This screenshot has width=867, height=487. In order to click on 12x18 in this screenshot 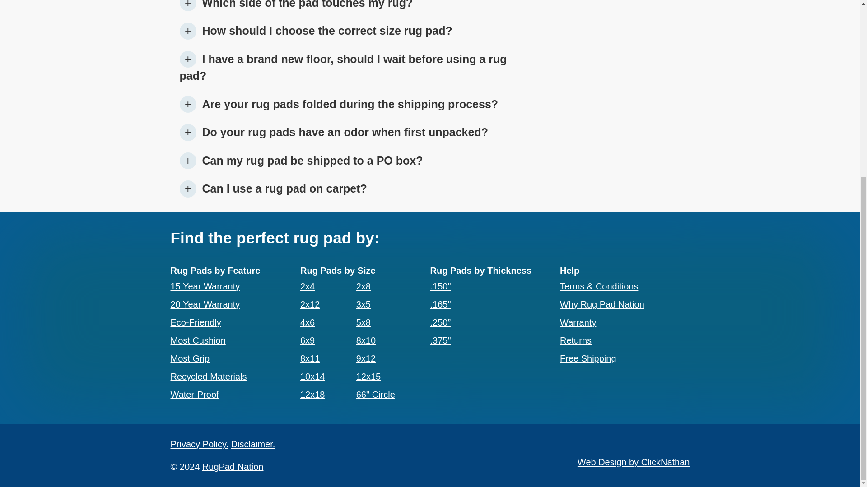, I will do `click(312, 394)`.